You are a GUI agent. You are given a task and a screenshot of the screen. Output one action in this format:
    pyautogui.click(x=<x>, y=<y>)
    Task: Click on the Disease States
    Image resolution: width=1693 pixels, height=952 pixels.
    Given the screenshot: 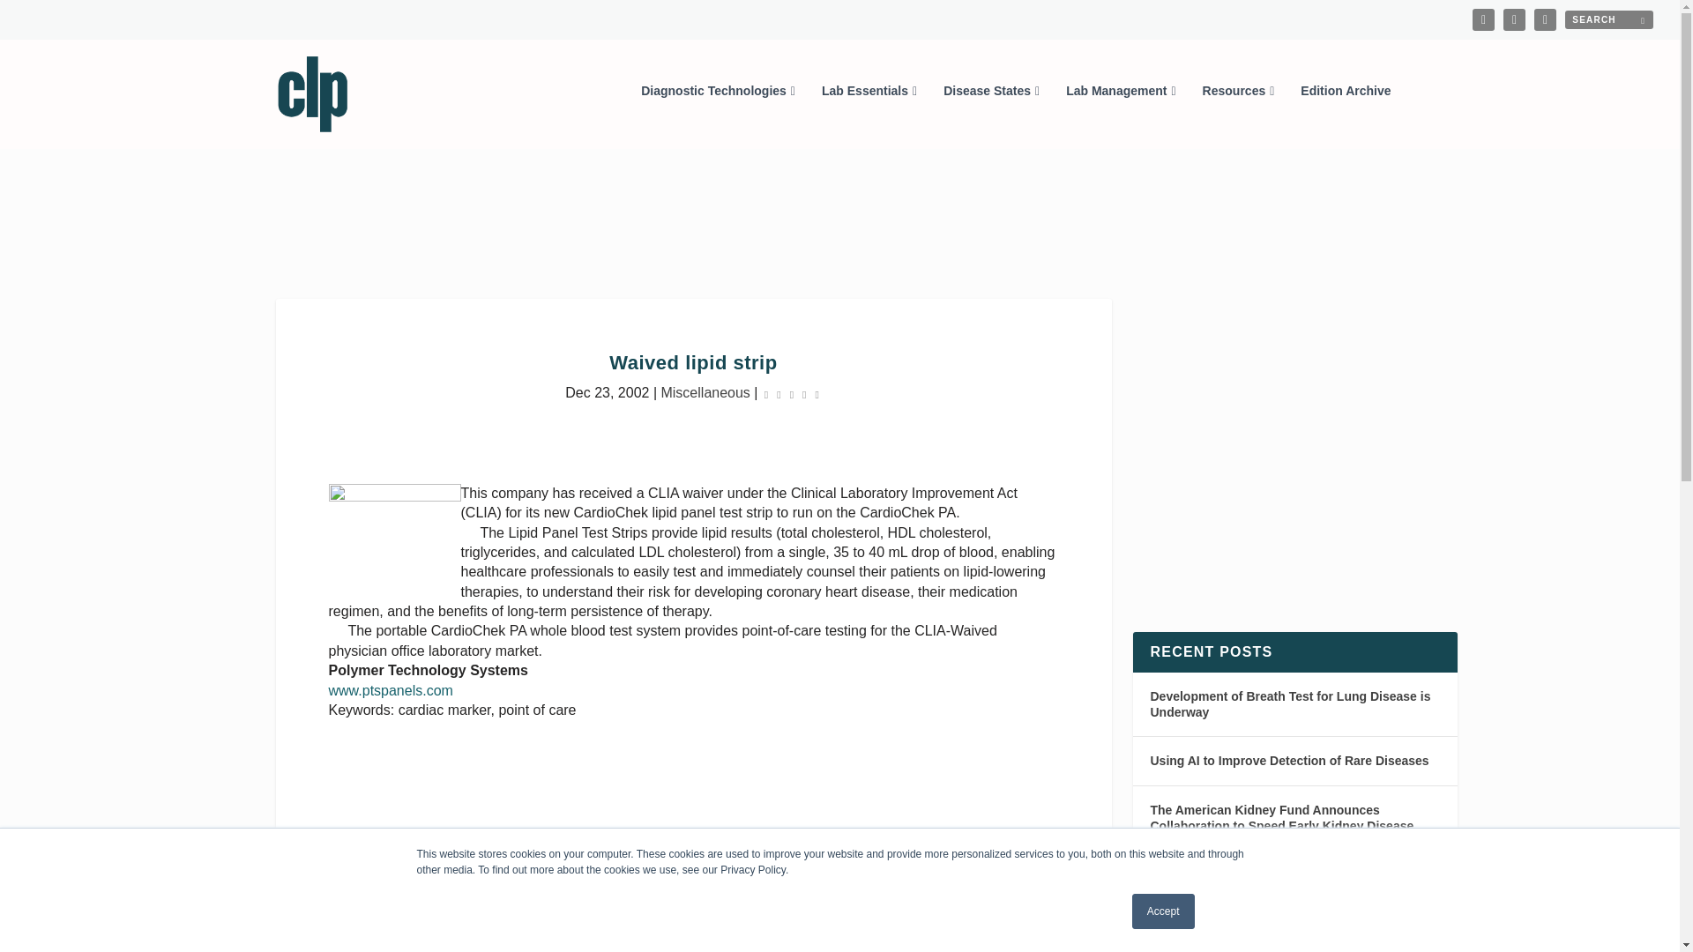 What is the action you would take?
    pyautogui.click(x=991, y=115)
    